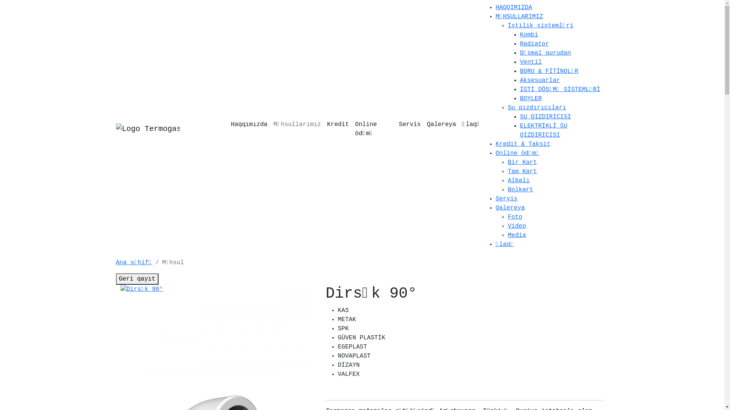 The image size is (730, 410). Describe the element at coordinates (531, 99) in the screenshot. I see `BOYLER` at that location.